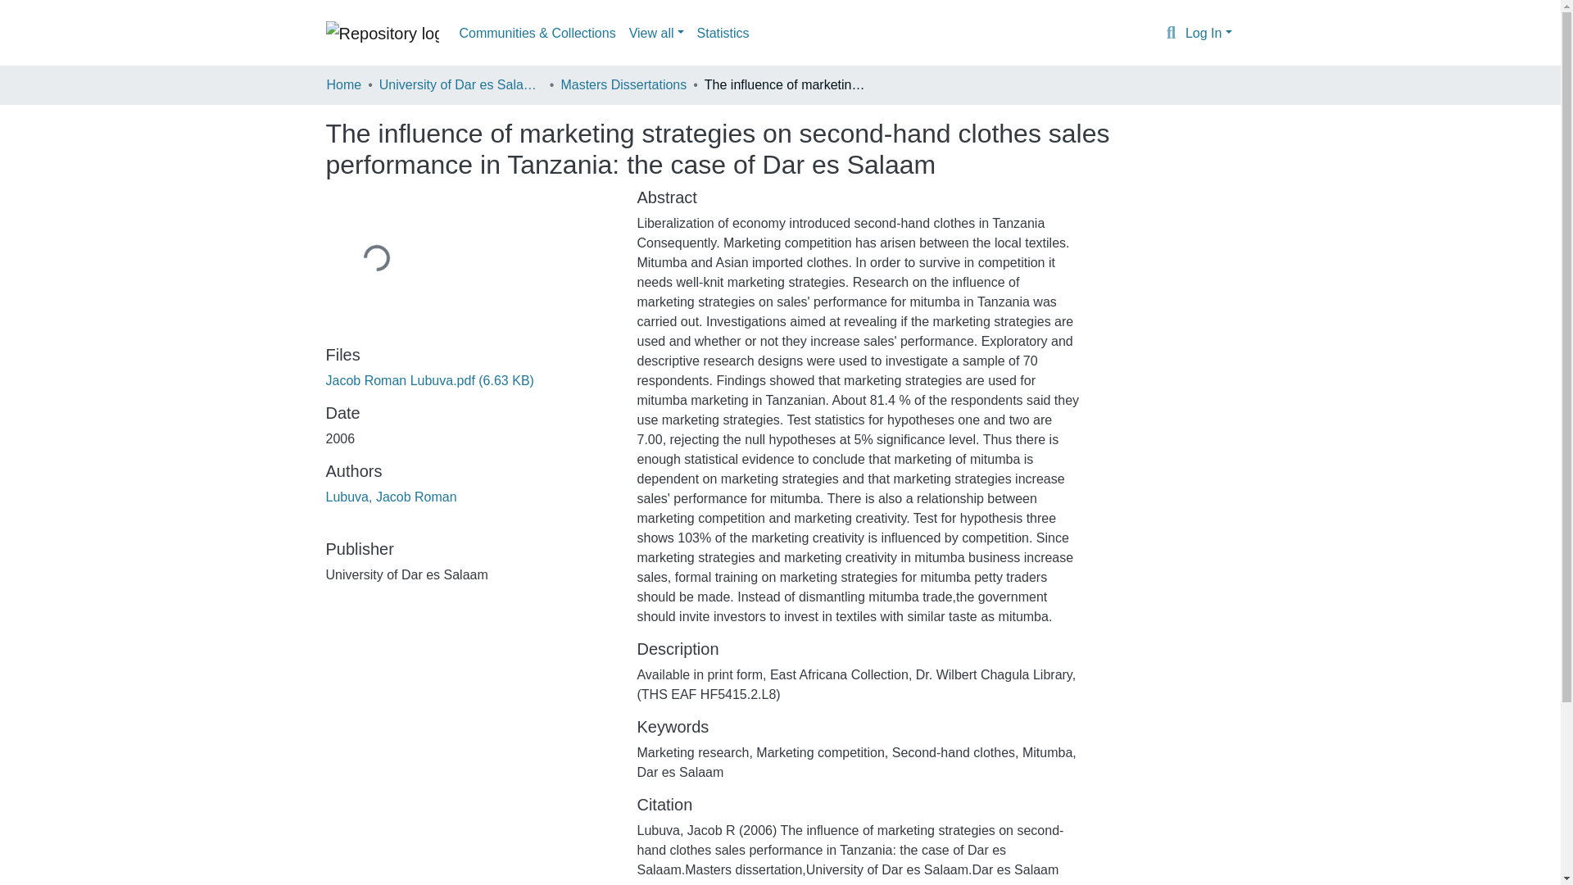 The width and height of the screenshot is (1573, 885). Describe the element at coordinates (460, 84) in the screenshot. I see `University of Dar es Salaam Business School` at that location.